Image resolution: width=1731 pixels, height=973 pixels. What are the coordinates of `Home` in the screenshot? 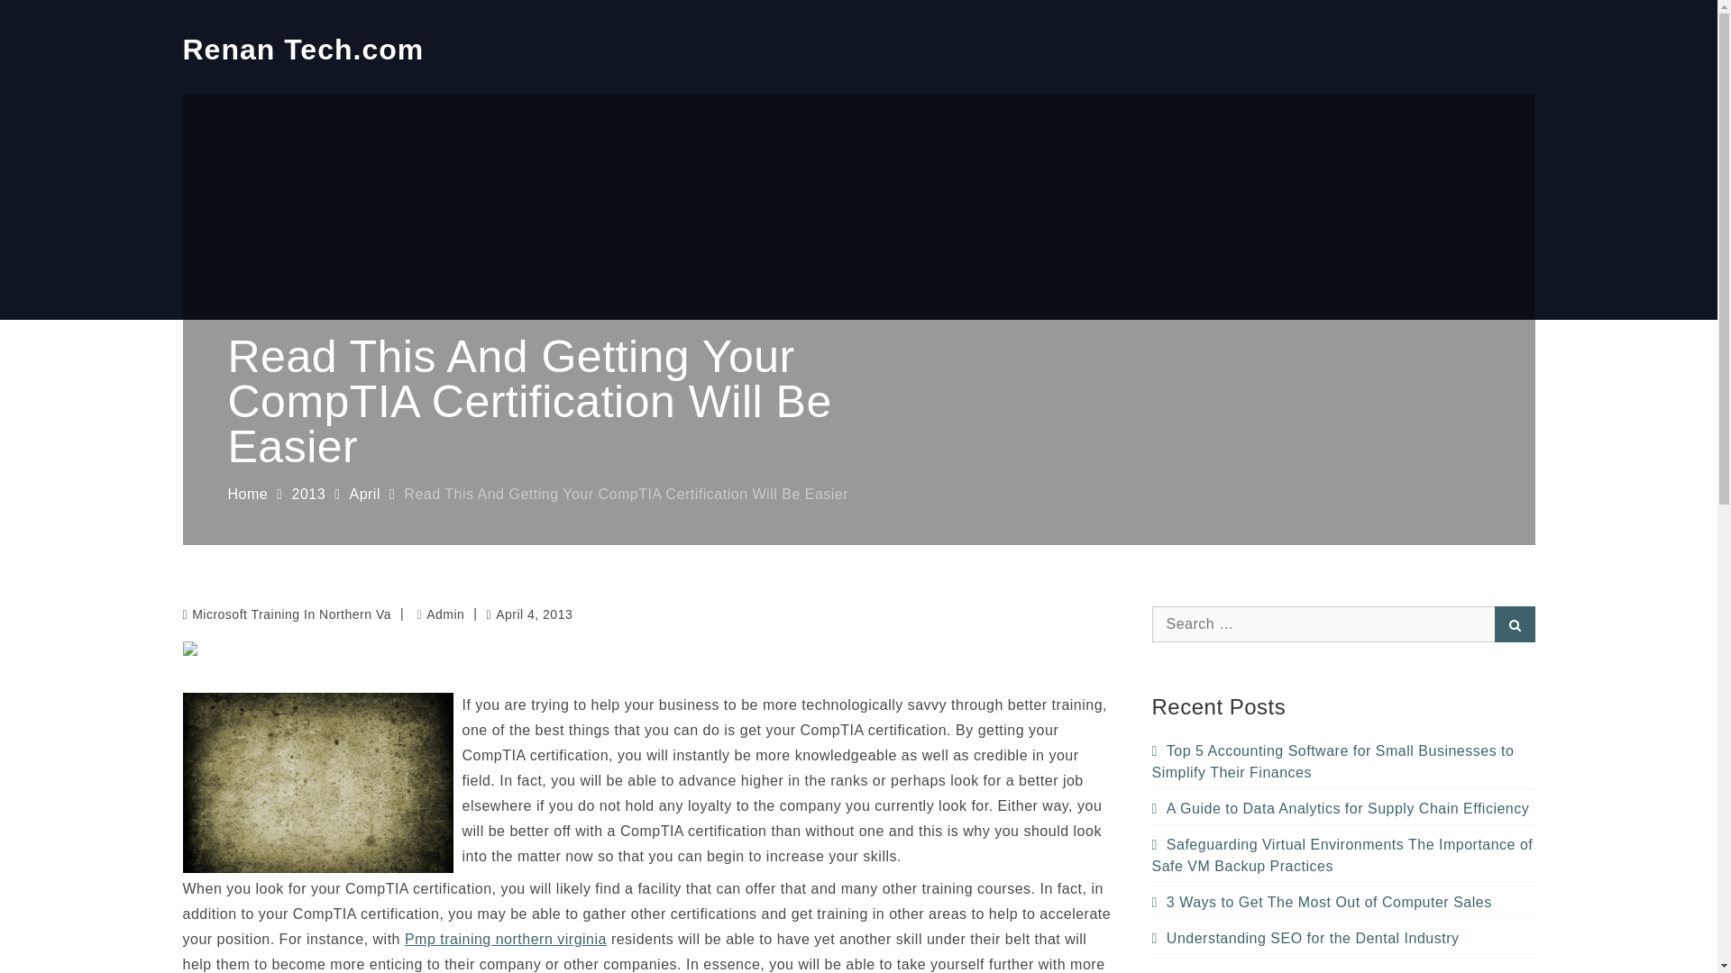 It's located at (247, 494).